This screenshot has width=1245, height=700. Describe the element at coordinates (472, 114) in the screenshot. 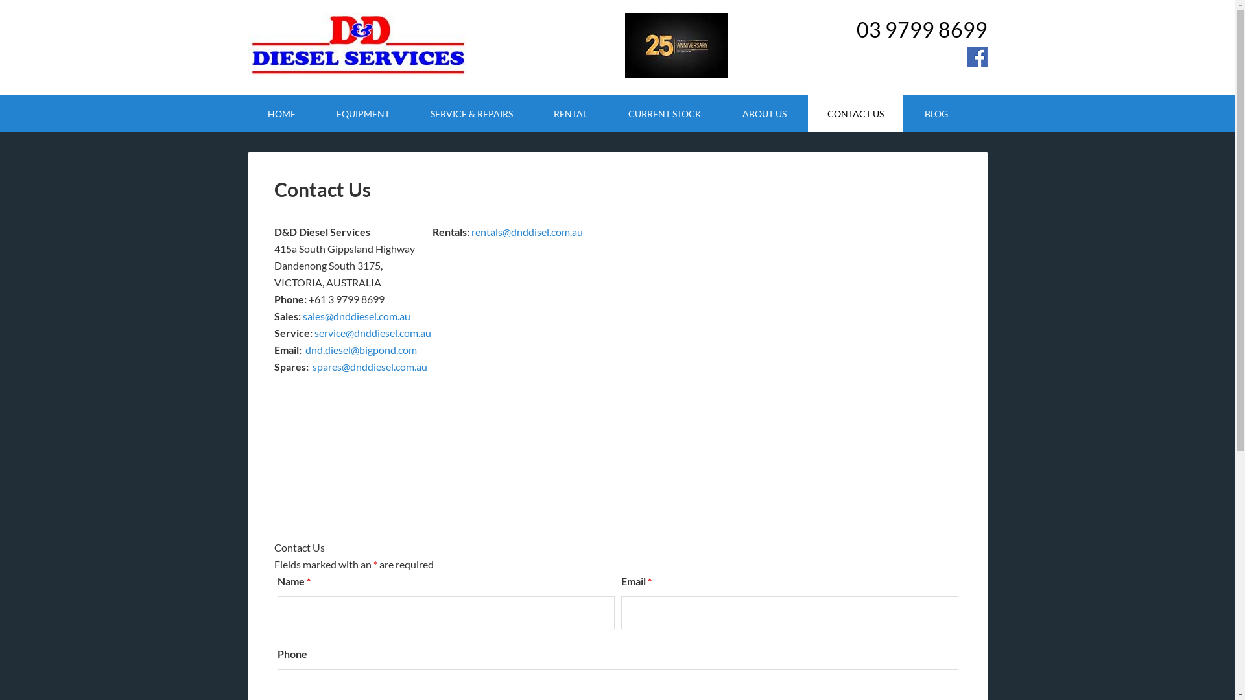

I see `SERVICE & REPAIRS` at that location.